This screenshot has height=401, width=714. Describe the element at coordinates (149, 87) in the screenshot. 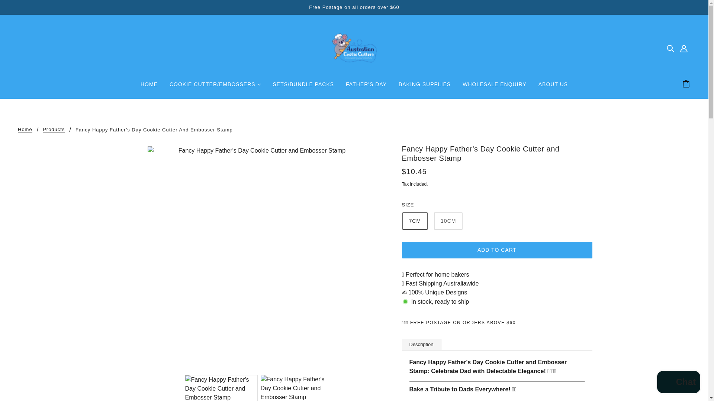

I see `HOME` at that location.